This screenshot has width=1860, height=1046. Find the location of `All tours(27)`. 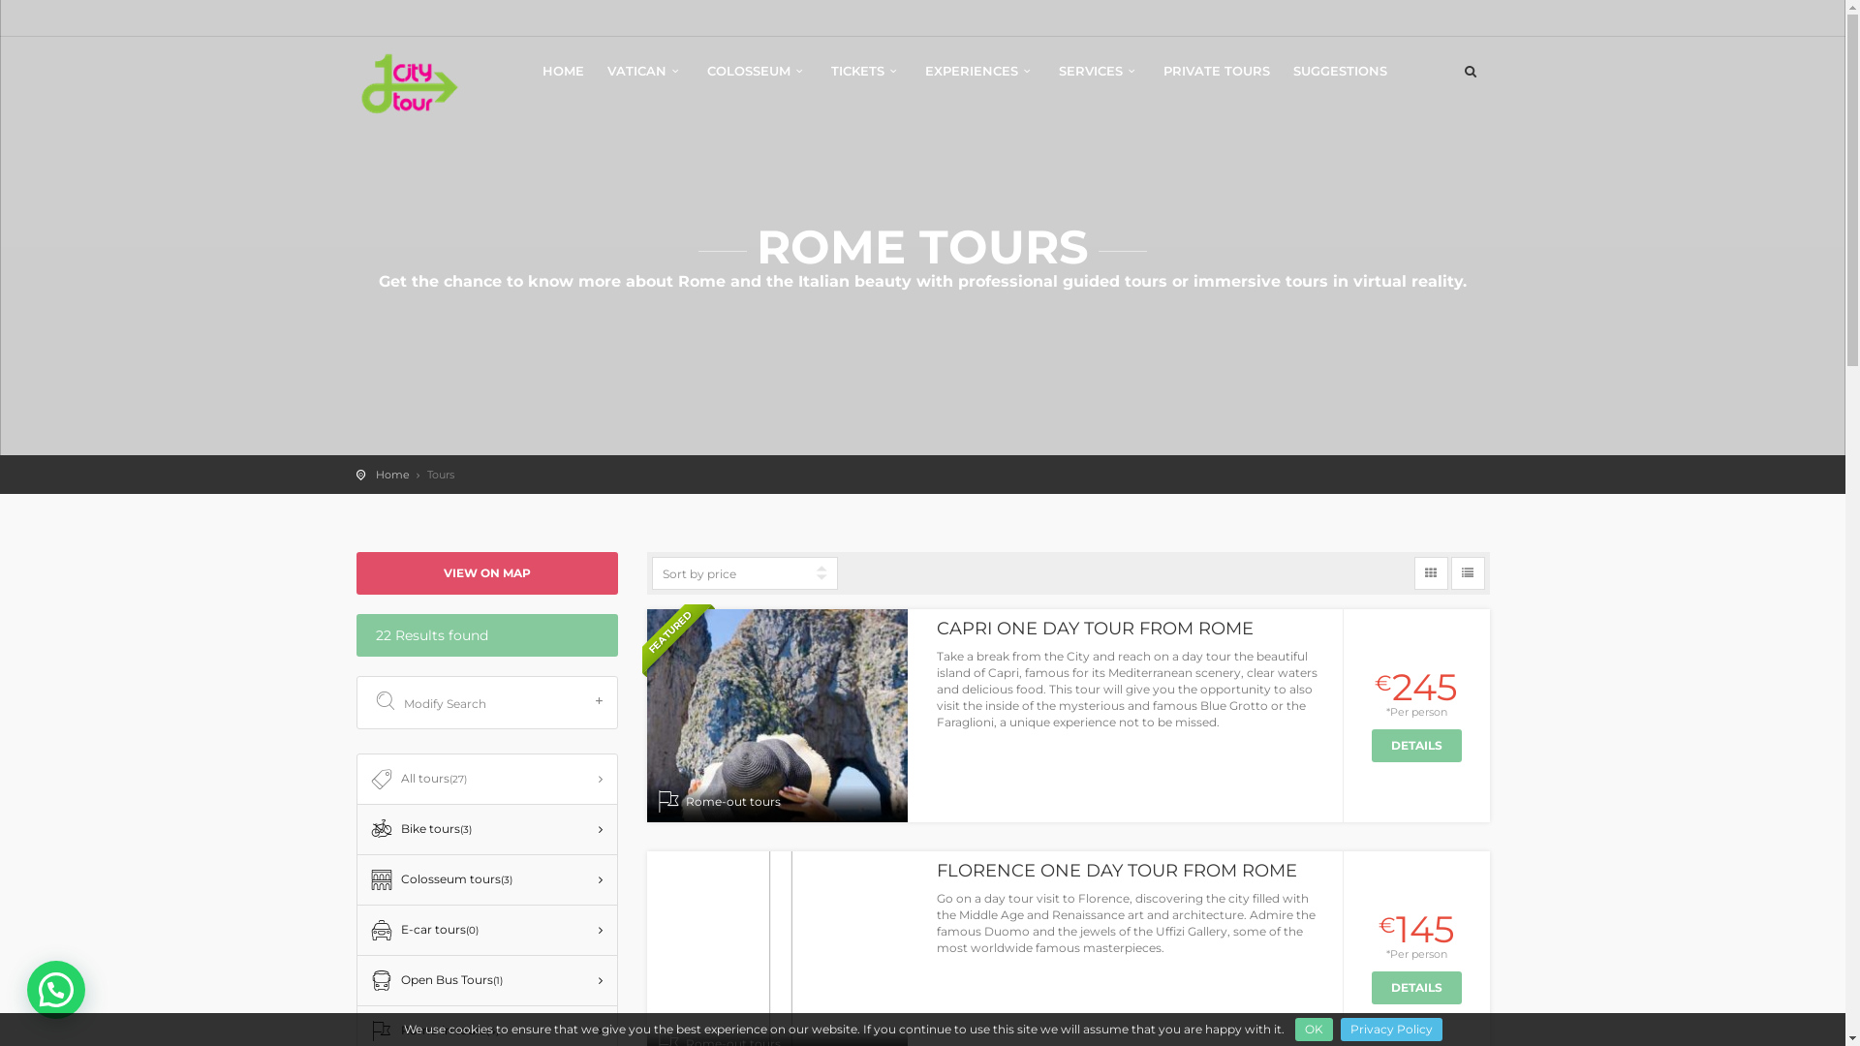

All tours(27) is located at coordinates (486, 779).